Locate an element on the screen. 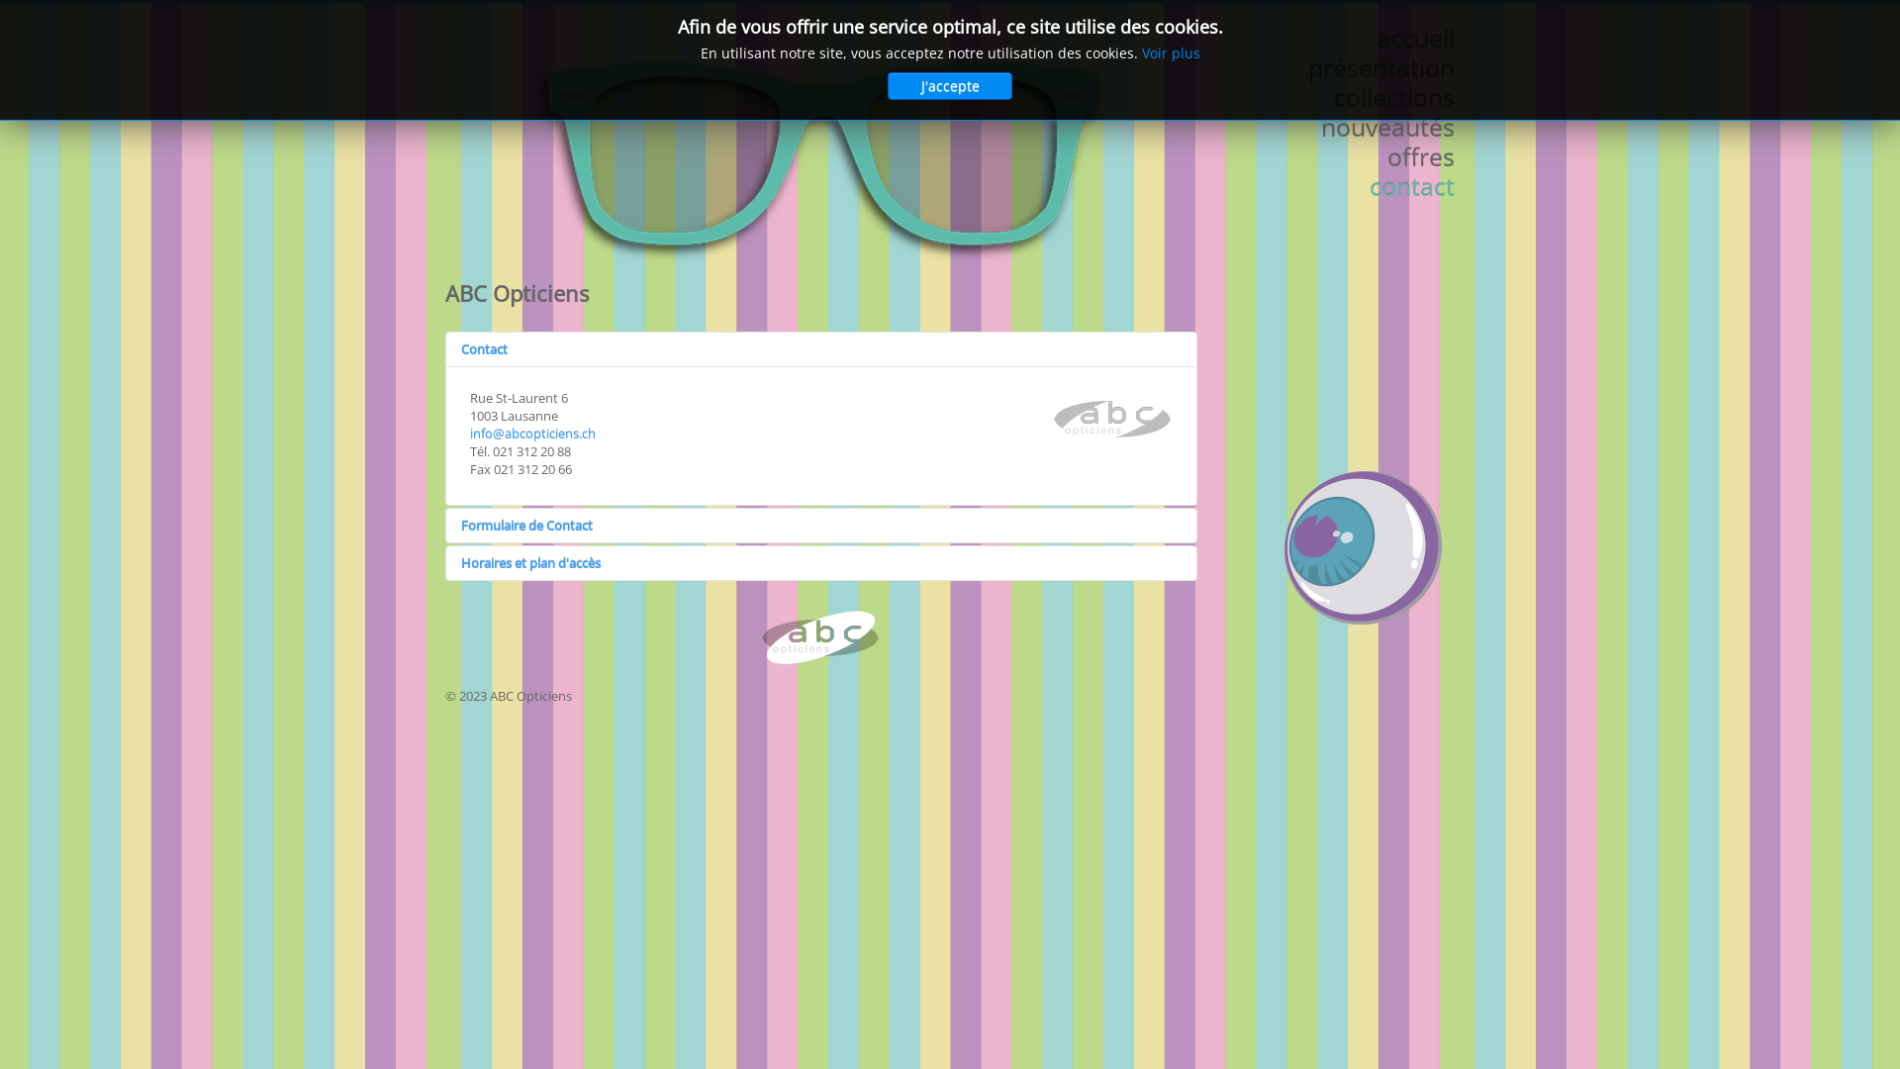  Cliquez pour nous contacter is located at coordinates (821, 638).